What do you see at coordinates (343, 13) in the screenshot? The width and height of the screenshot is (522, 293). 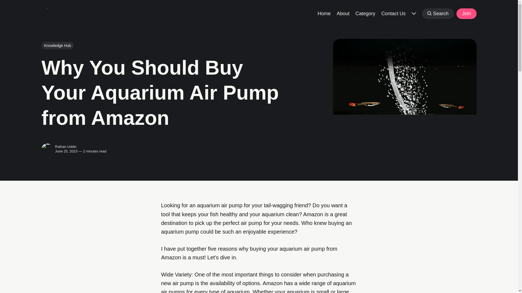 I see `About` at bounding box center [343, 13].